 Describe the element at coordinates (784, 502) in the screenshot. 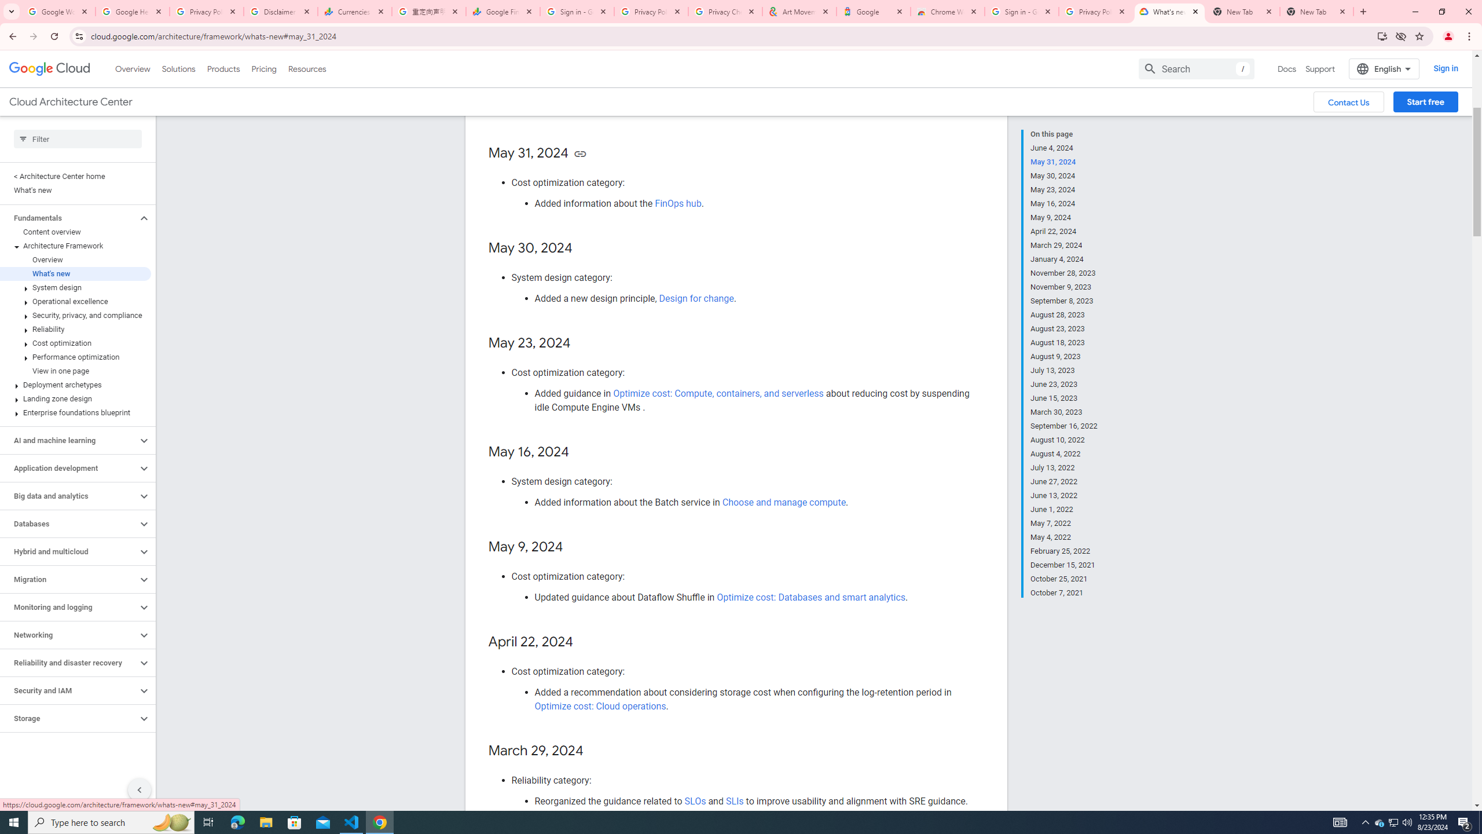

I see `Choose and manage compute` at that location.